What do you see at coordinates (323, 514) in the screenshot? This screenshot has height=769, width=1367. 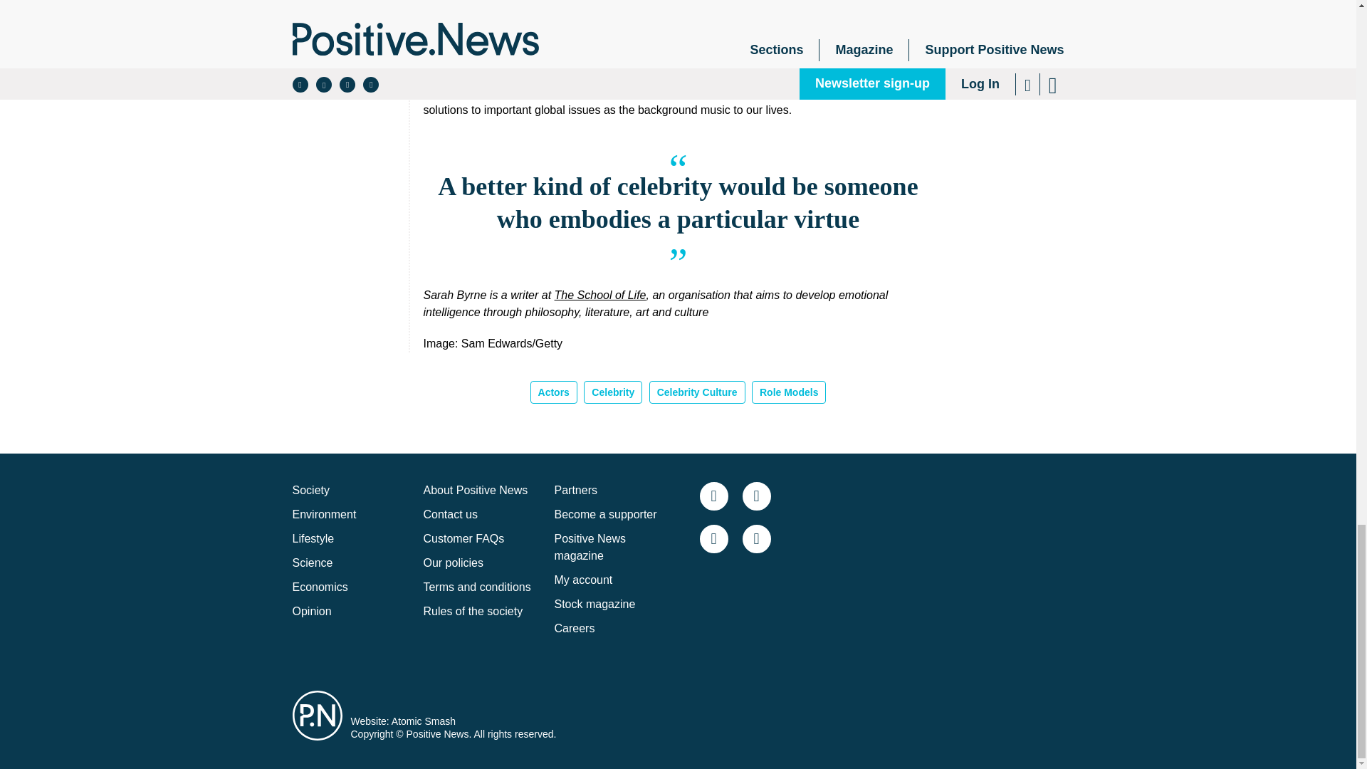 I see `Environment` at bounding box center [323, 514].